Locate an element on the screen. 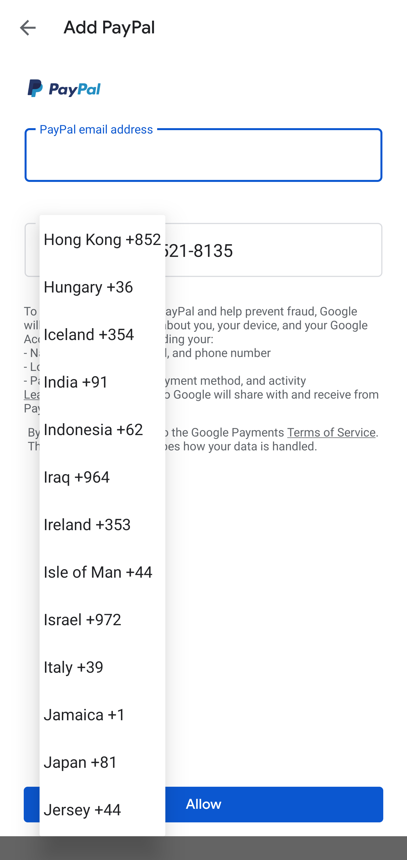  India +91 is located at coordinates (102, 381).